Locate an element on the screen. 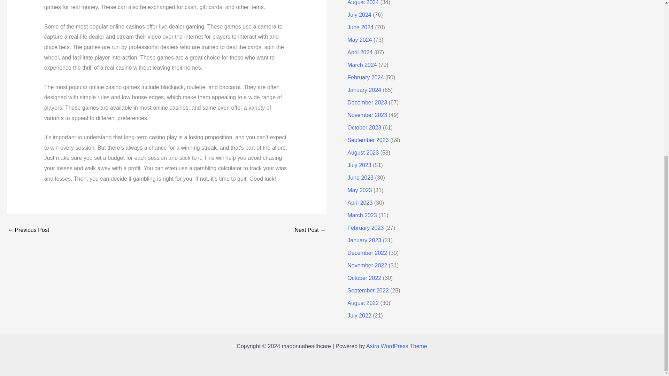 Image resolution: width=669 pixels, height=376 pixels. June 2024 is located at coordinates (360, 27).